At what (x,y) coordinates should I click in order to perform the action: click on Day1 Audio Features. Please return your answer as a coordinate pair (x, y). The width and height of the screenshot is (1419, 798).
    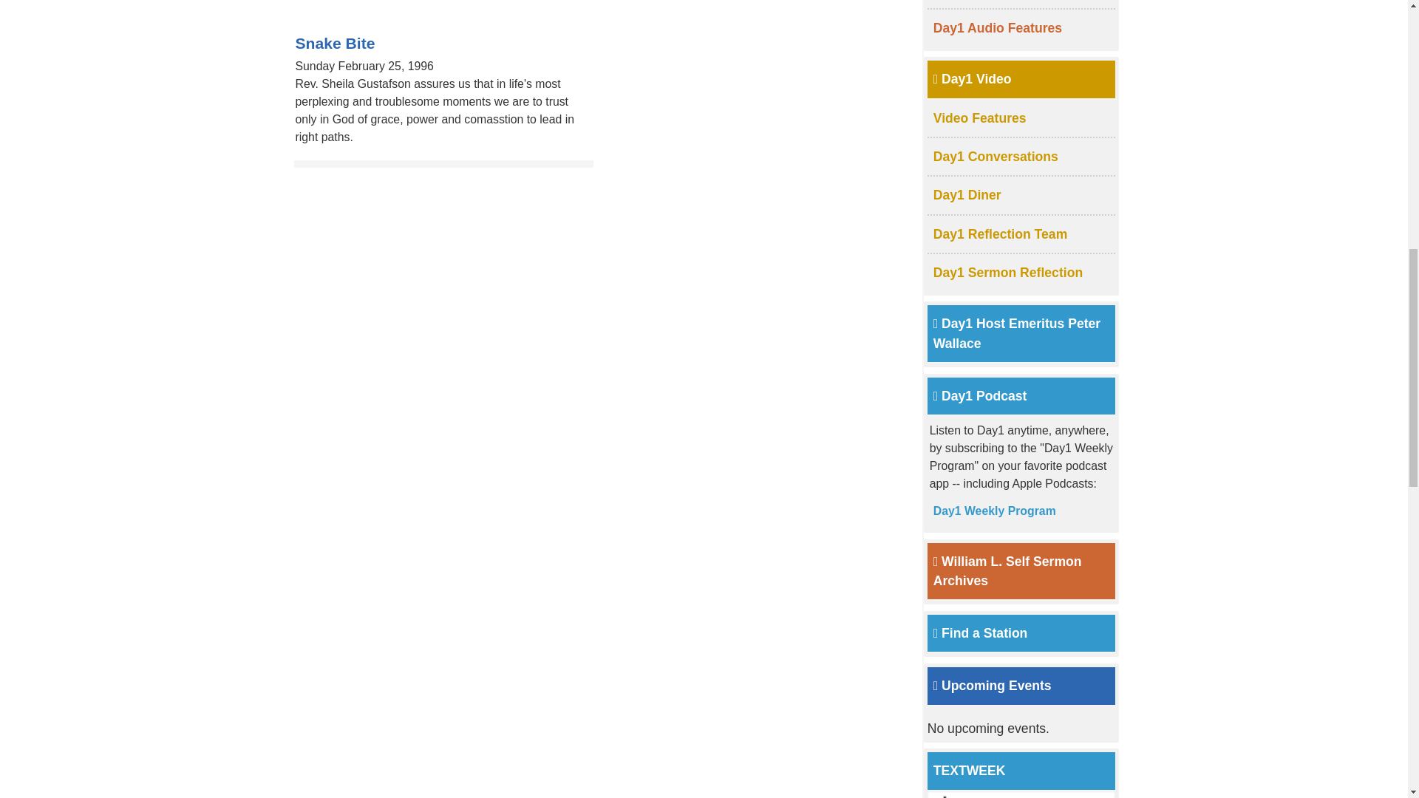
    Looking at the image, I should click on (998, 28).